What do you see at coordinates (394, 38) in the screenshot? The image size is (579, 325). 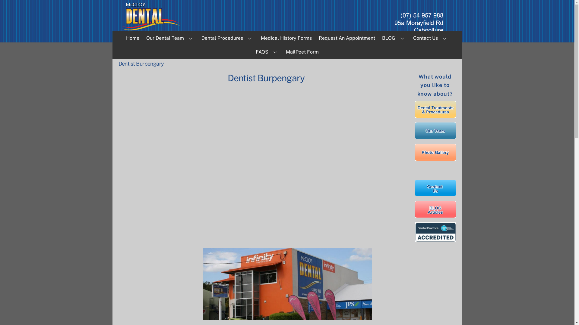 I see `BLOG` at bounding box center [394, 38].